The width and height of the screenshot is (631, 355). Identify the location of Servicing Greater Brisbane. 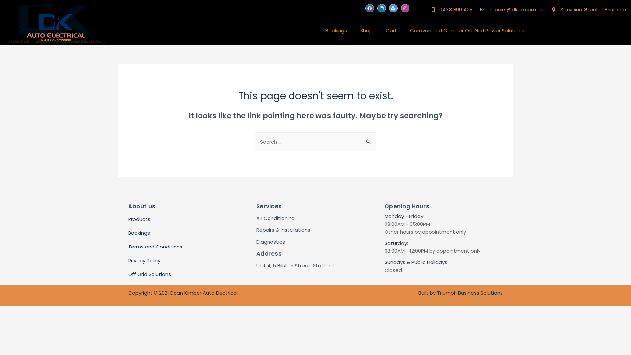
(588, 10).